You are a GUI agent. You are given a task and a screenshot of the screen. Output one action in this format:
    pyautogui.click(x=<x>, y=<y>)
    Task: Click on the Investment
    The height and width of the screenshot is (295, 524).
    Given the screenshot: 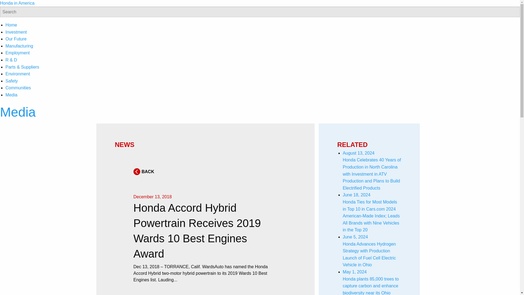 What is the action you would take?
    pyautogui.click(x=16, y=32)
    